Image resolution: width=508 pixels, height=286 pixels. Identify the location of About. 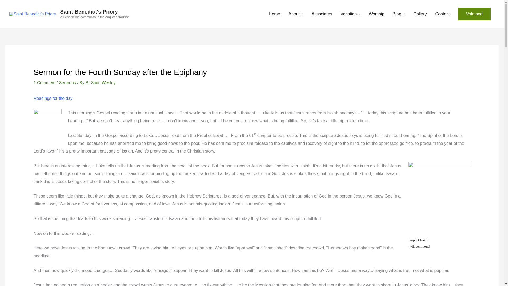
(296, 14).